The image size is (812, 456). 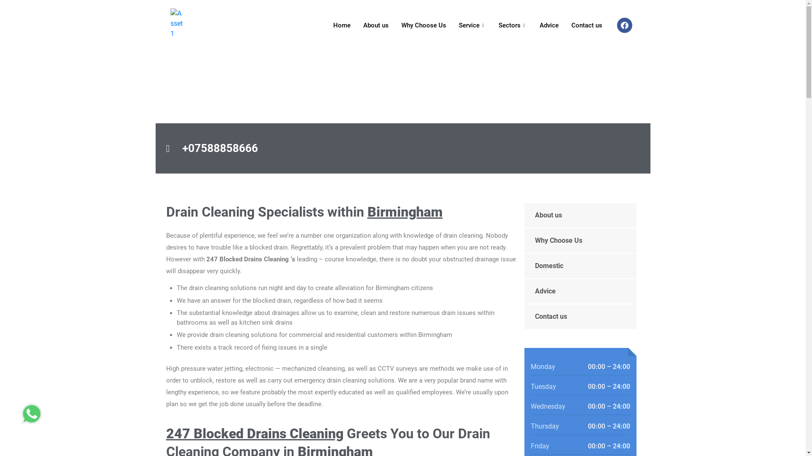 I want to click on +07588858666, so click(x=403, y=149).